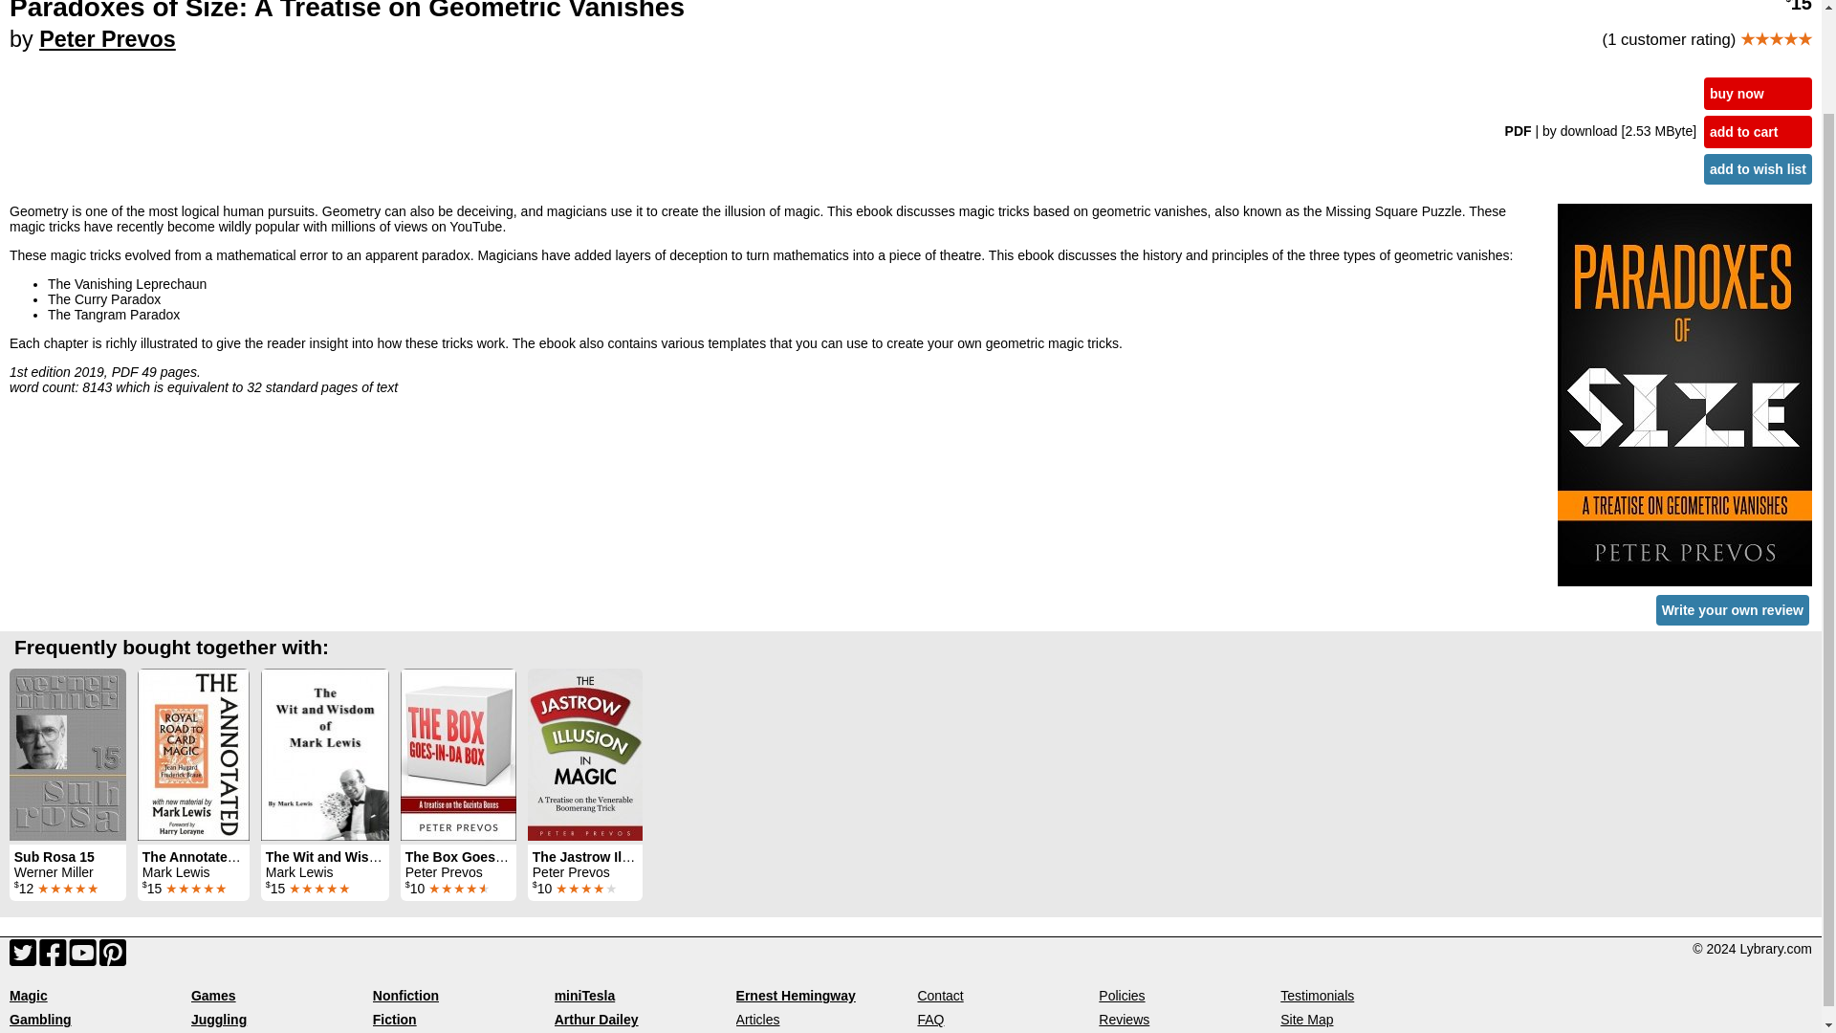  I want to click on add to wish list, so click(1758, 168).